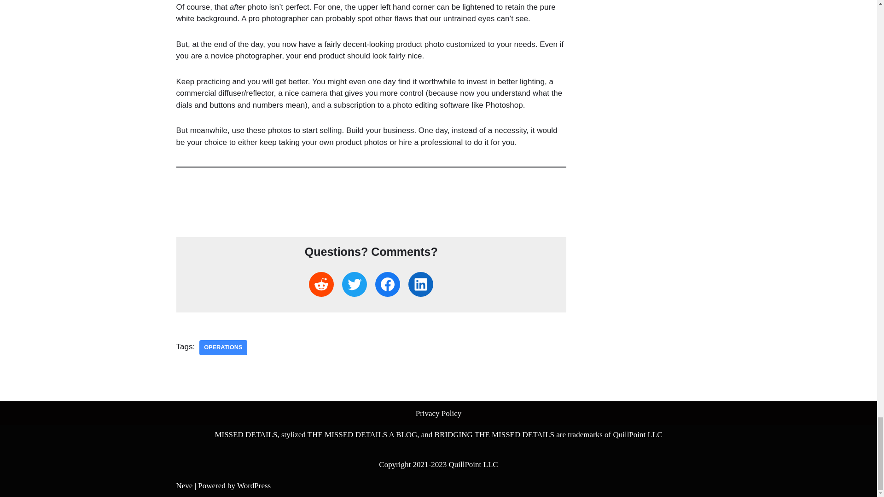  I want to click on Operations, so click(223, 347).